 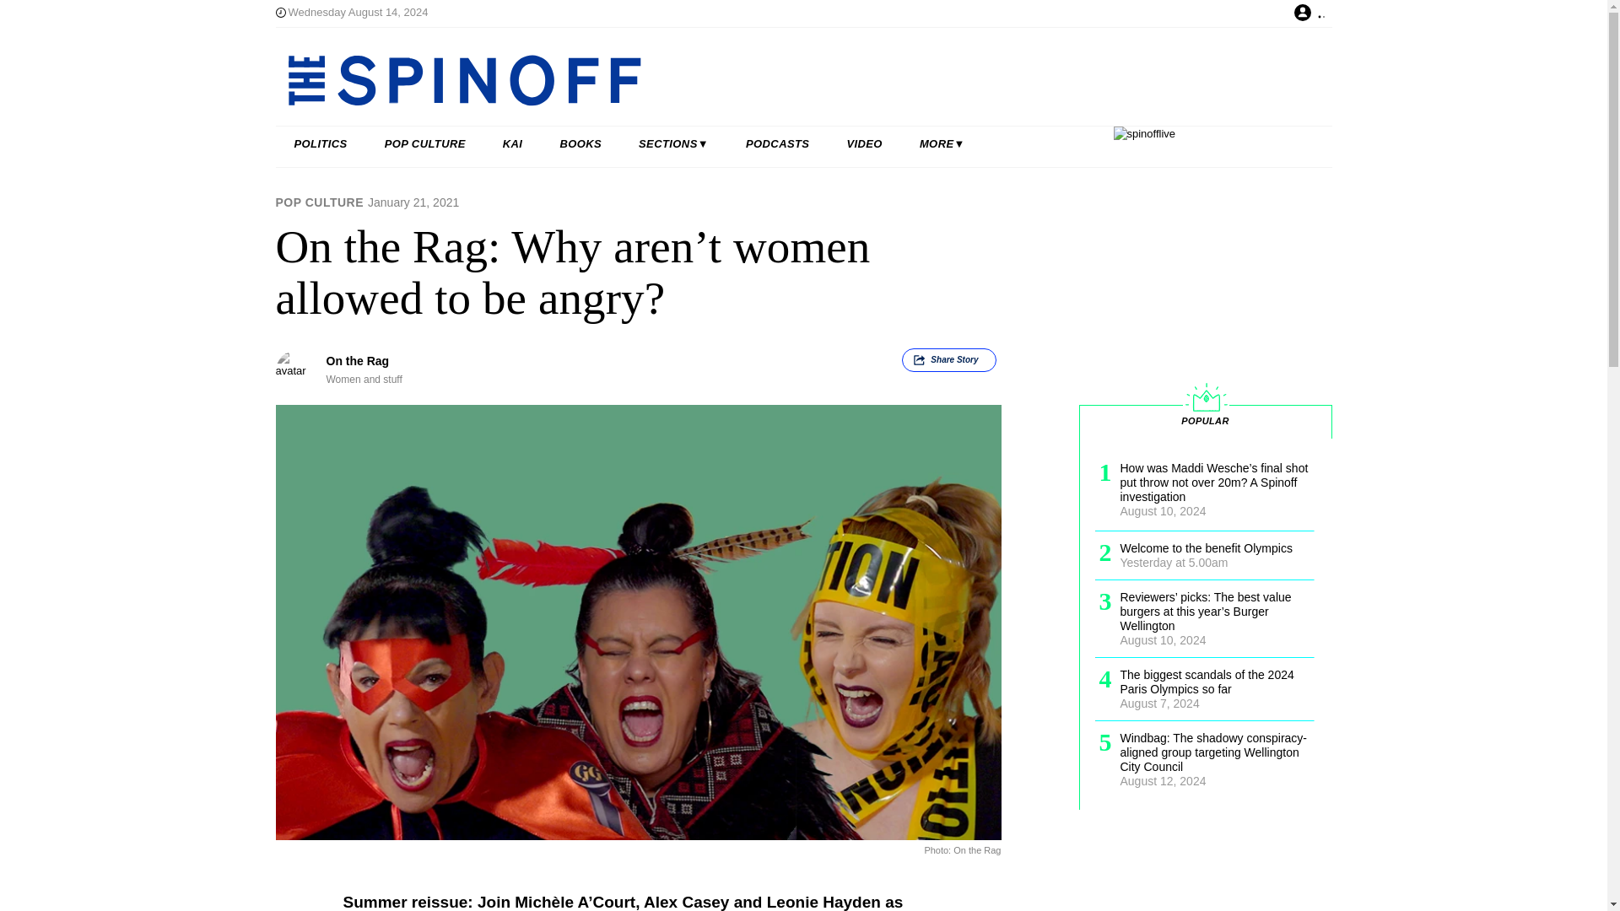 I want to click on POP CULTURE, so click(x=425, y=144).